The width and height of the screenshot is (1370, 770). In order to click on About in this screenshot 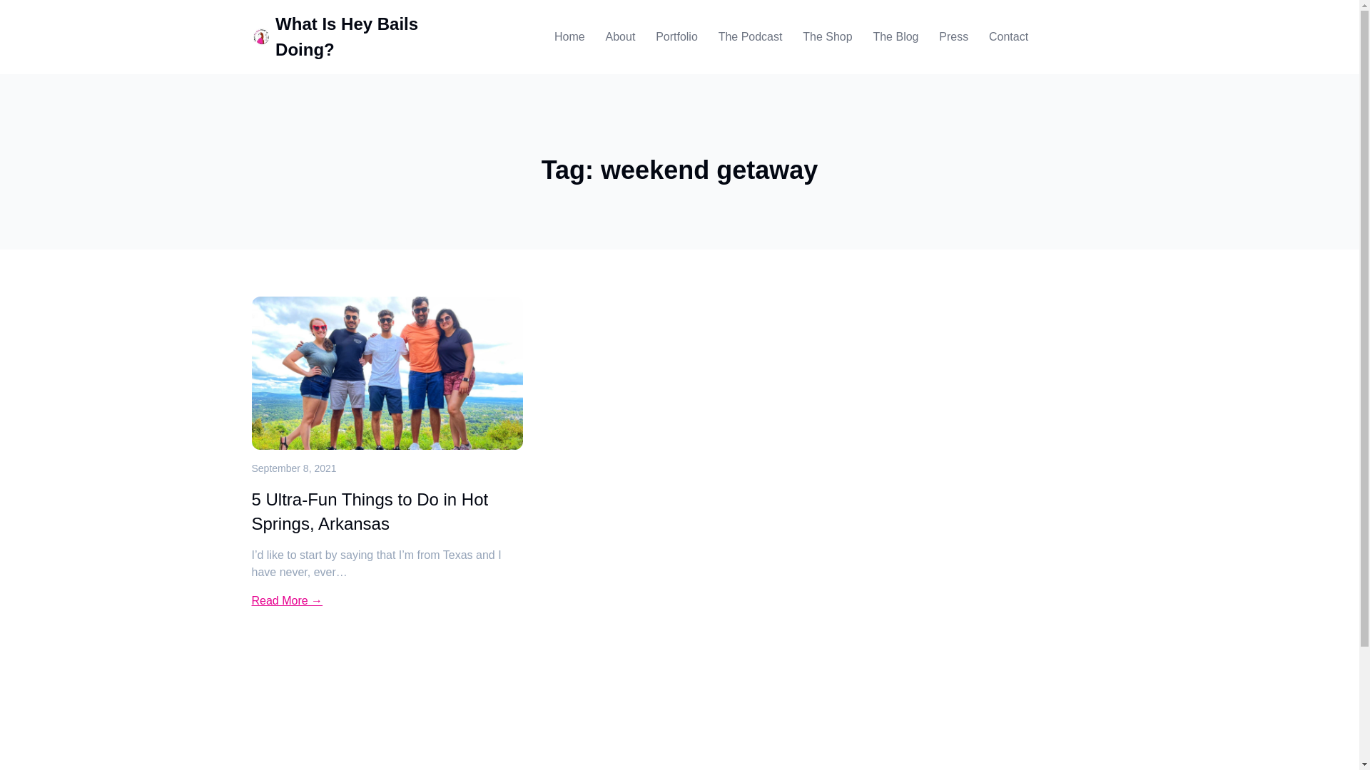, I will do `click(620, 36)`.